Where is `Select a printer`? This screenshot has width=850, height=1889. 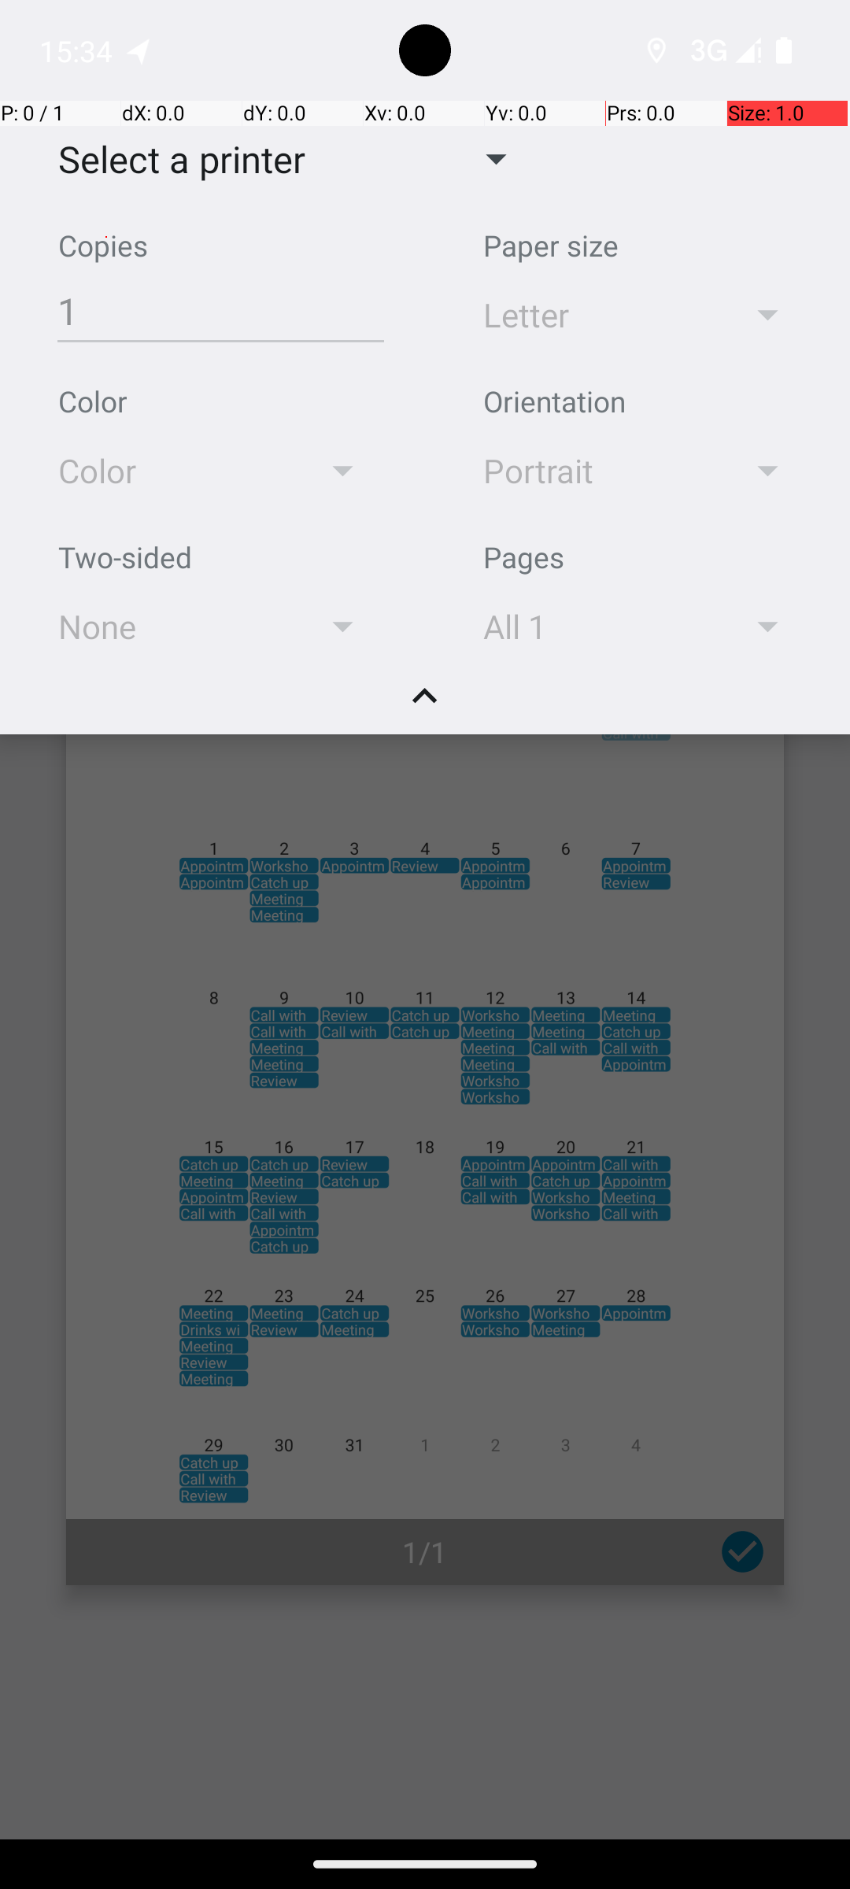 Select a printer is located at coordinates (169, 159).